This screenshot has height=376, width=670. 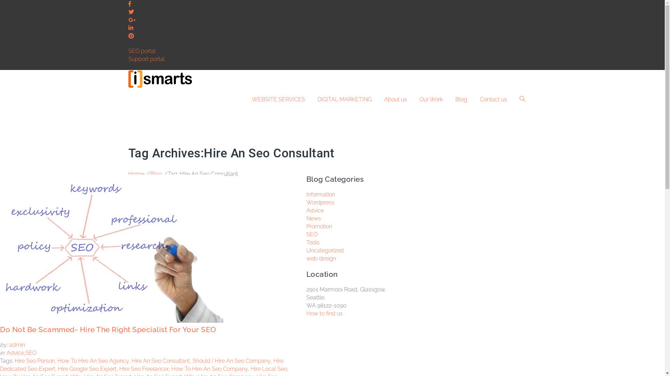 I want to click on How To Hire An Seo Company, so click(x=209, y=369).